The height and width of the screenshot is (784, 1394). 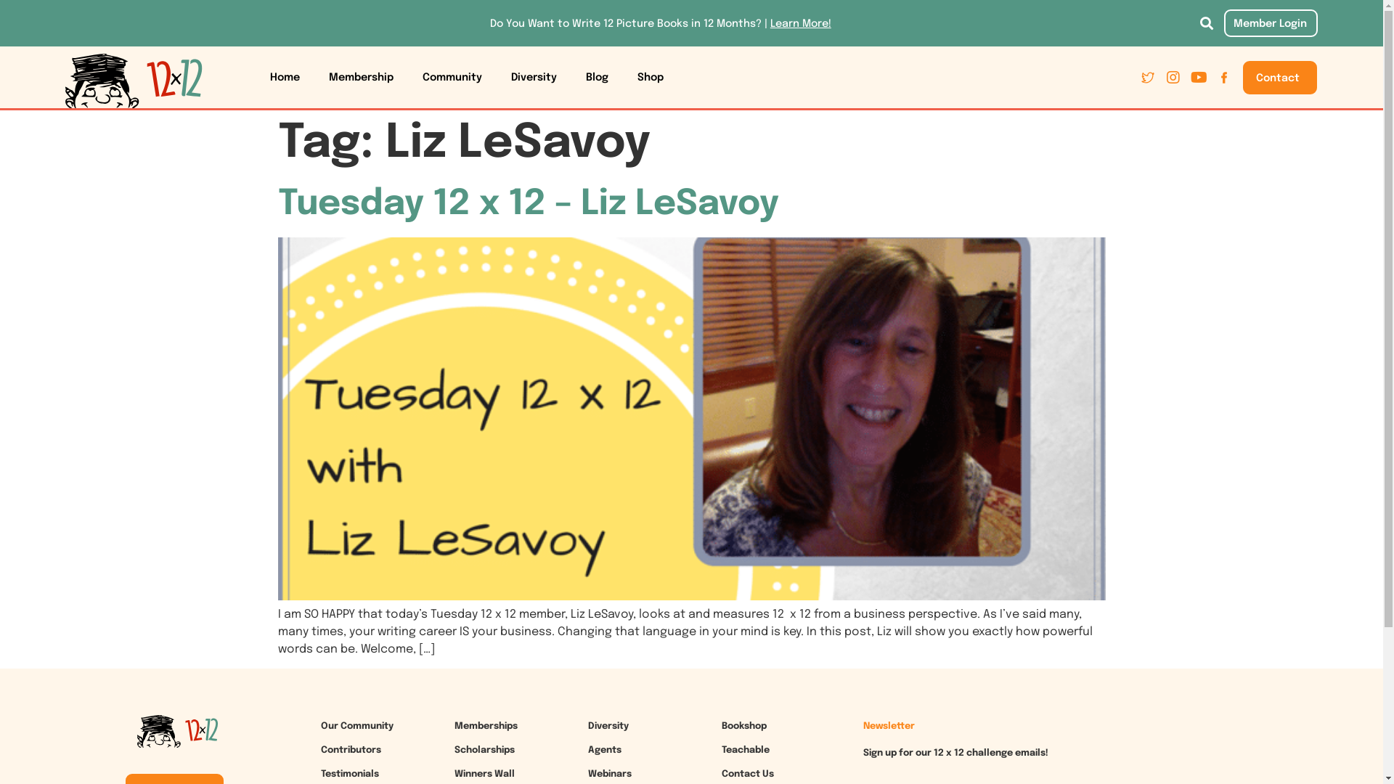 I want to click on Scholarships, so click(x=485, y=751).